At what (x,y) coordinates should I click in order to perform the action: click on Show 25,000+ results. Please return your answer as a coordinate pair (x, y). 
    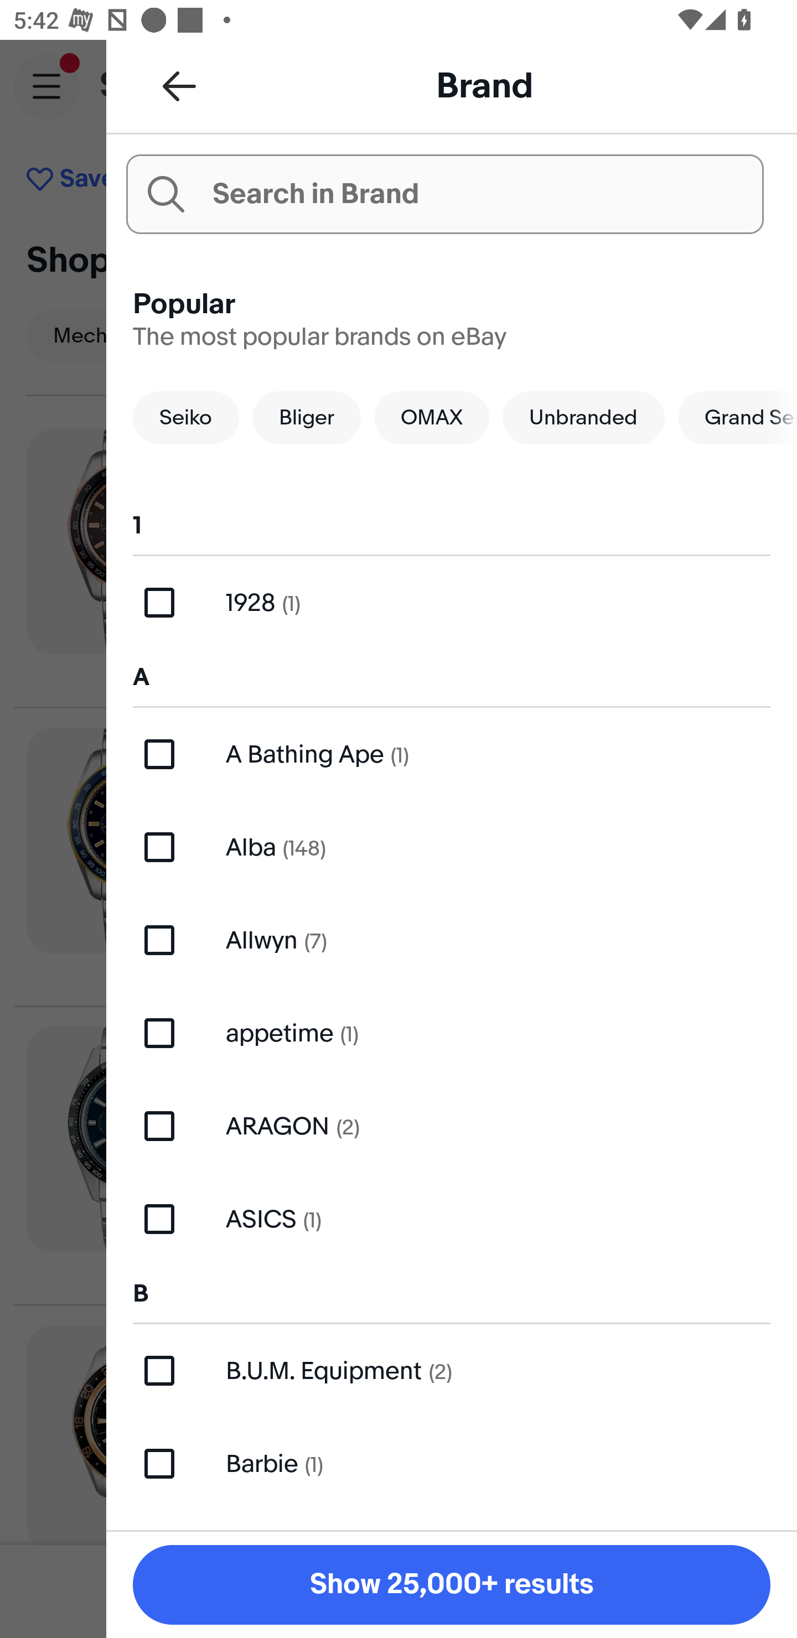
    Looking at the image, I should click on (452, 1585).